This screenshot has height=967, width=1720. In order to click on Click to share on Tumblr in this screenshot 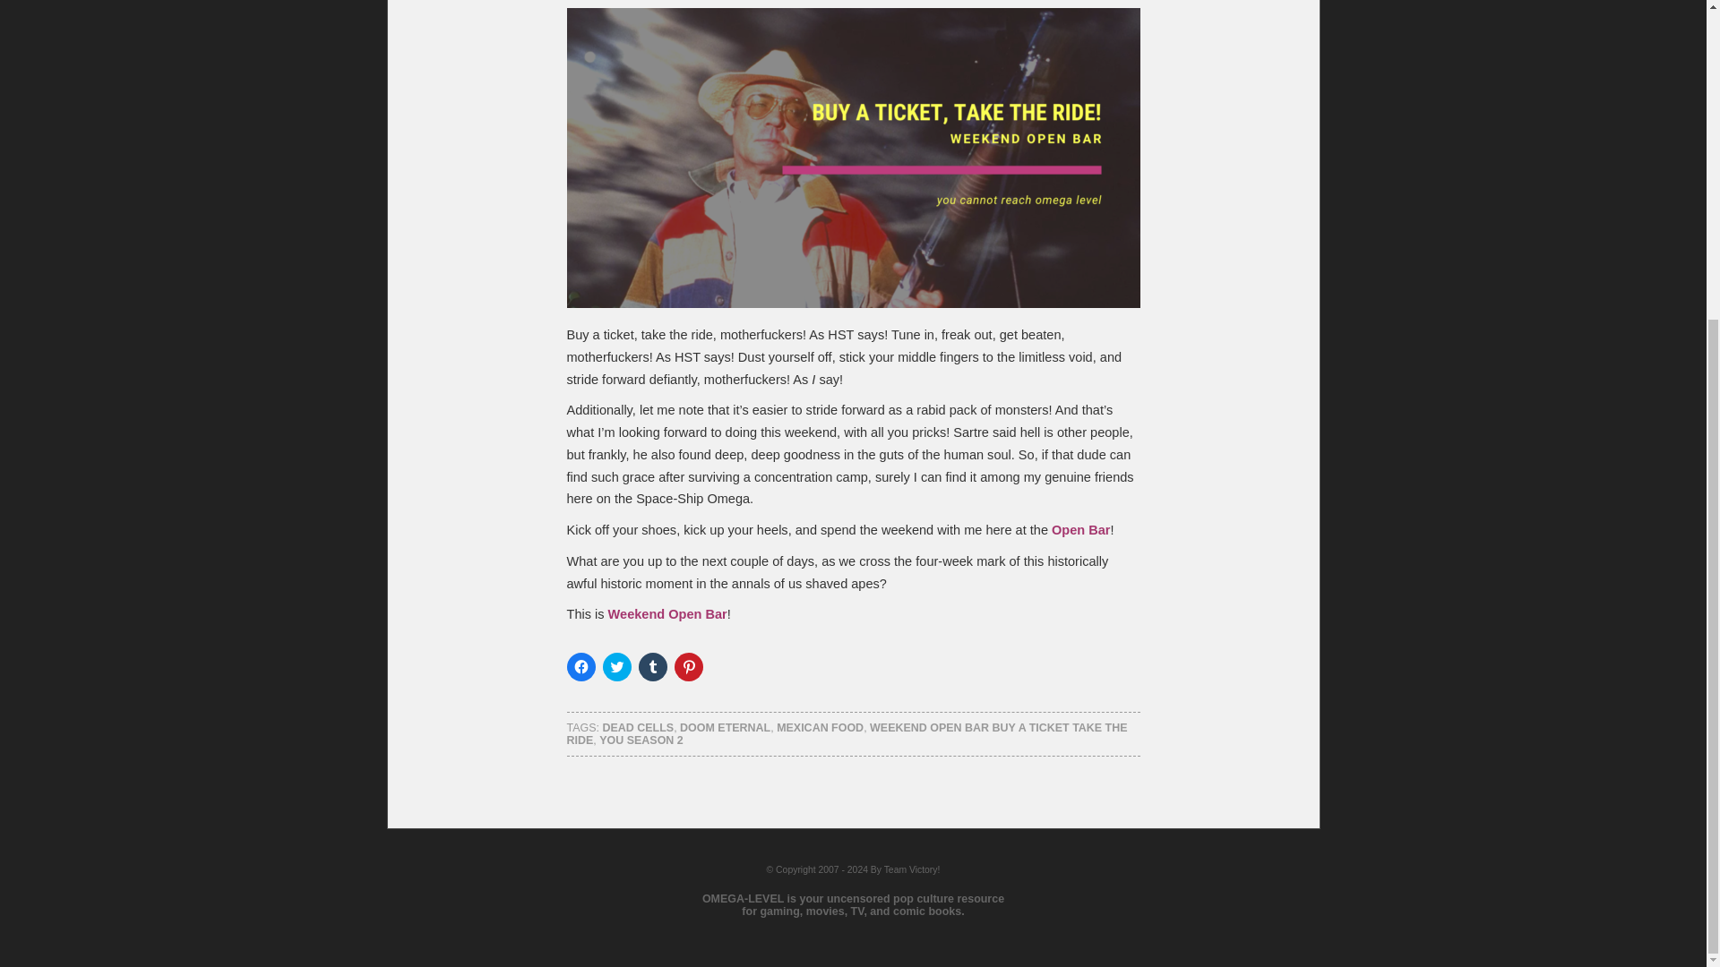, I will do `click(652, 667)`.